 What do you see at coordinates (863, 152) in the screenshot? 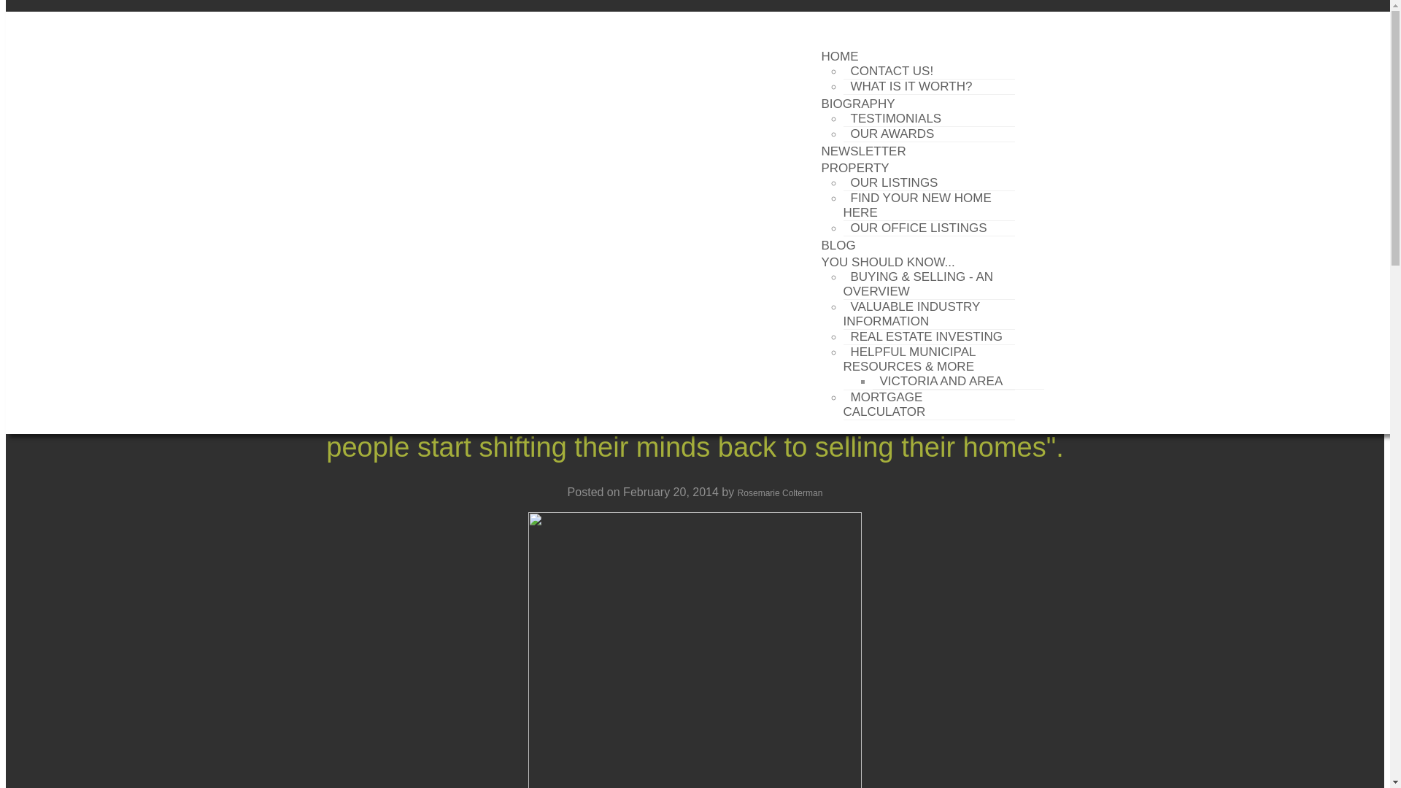
I see `NEWSLETTER` at bounding box center [863, 152].